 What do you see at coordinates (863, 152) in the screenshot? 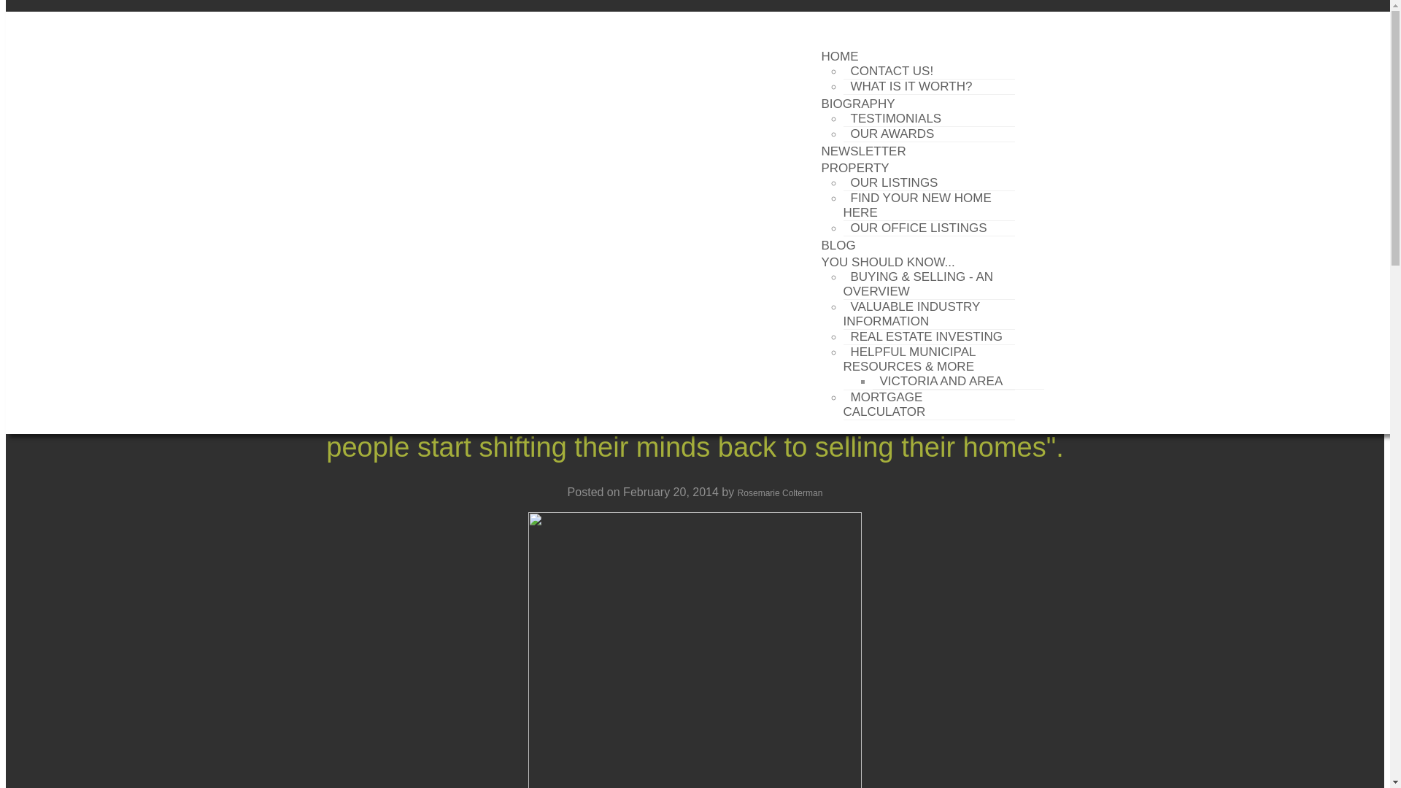
I see `NEWSLETTER` at bounding box center [863, 152].